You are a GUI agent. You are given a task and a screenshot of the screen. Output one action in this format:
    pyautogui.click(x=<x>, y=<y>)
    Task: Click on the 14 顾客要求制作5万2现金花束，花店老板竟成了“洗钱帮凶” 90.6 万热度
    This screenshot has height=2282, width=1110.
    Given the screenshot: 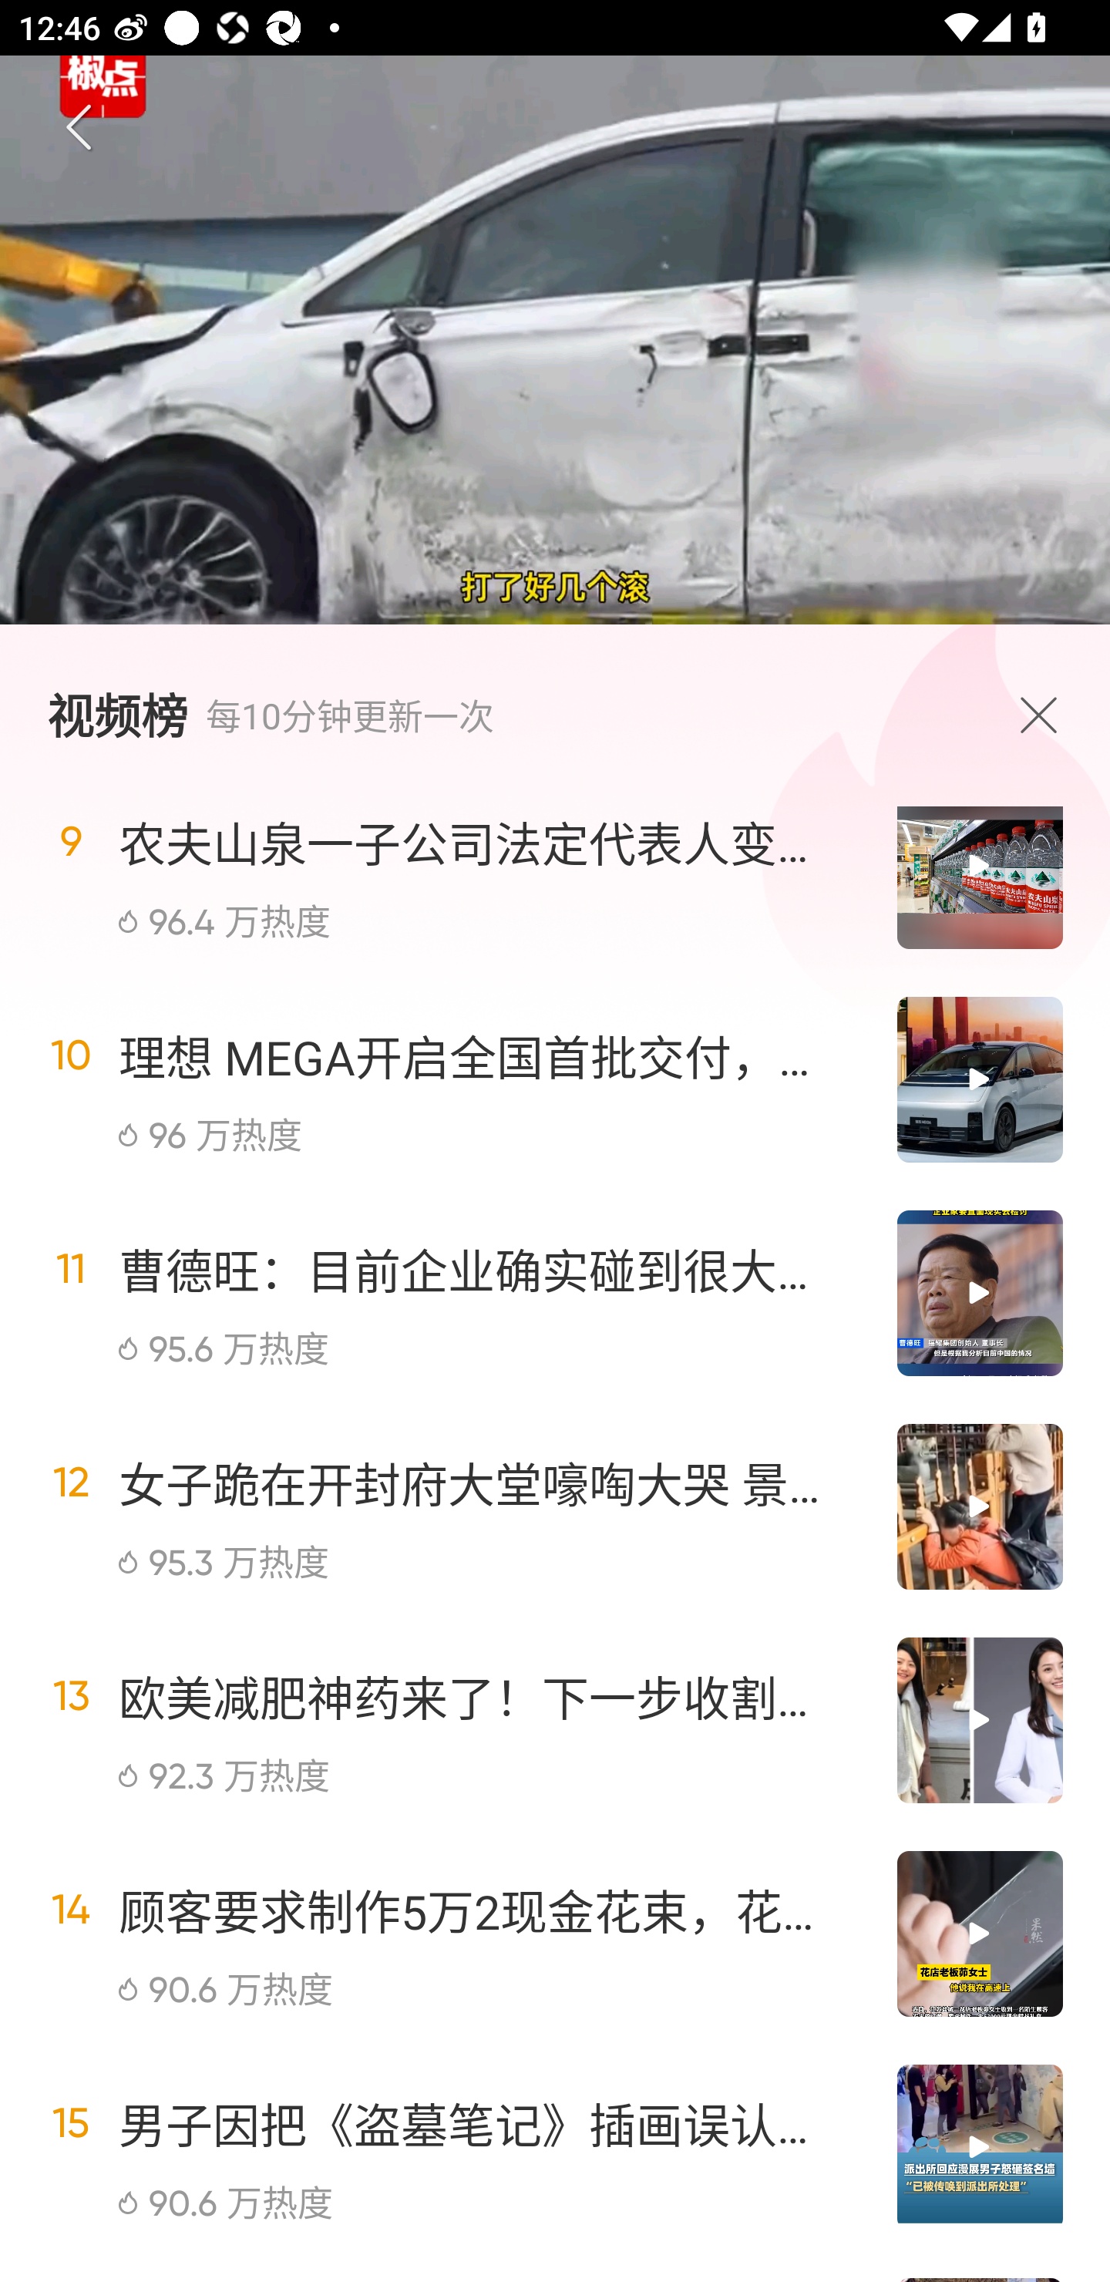 What is the action you would take?
    pyautogui.click(x=555, y=1934)
    